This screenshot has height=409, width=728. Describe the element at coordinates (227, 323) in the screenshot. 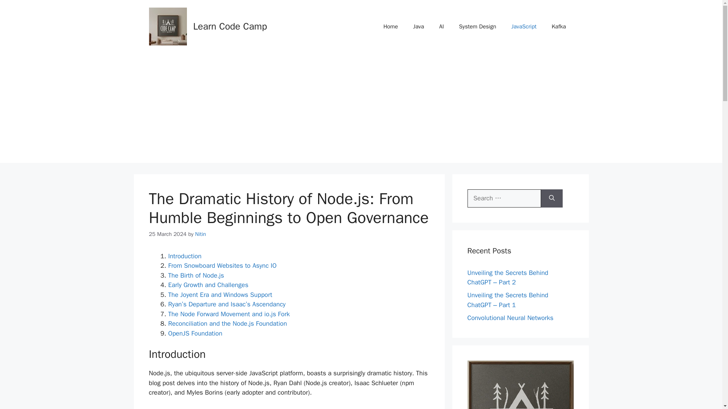

I see `Reconciliation and the Node.js Foundation` at that location.